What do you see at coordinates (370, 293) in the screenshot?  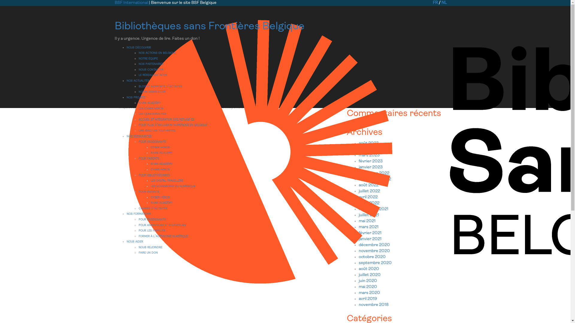 I see `mars 2020` at bounding box center [370, 293].